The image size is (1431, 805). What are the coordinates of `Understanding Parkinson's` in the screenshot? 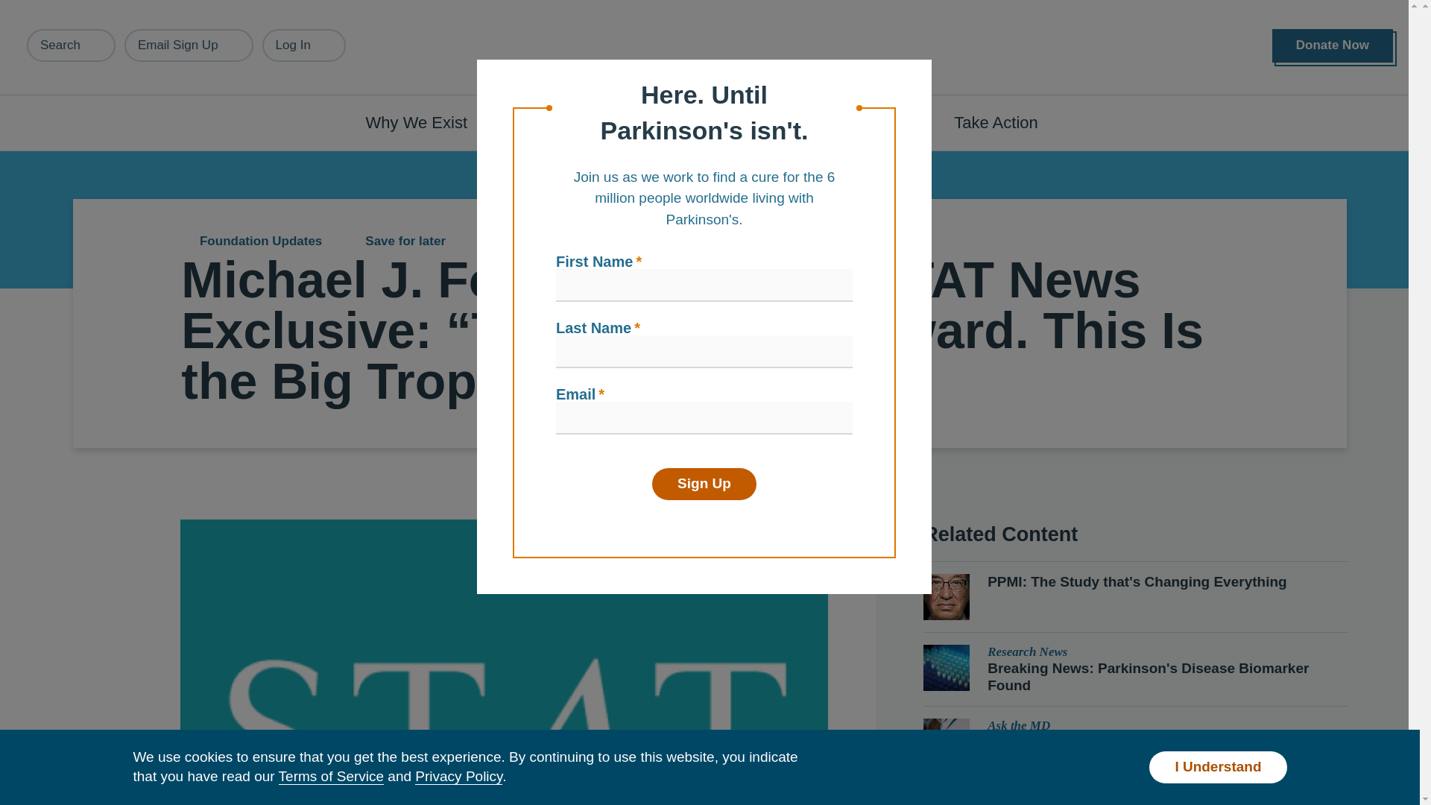 It's located at (629, 122).